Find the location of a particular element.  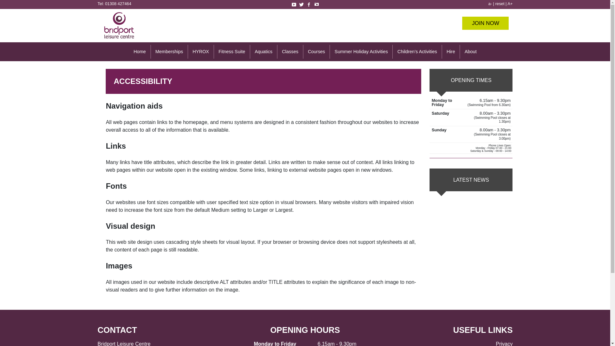

View Bridport Leisure on Twitter is located at coordinates (301, 4).